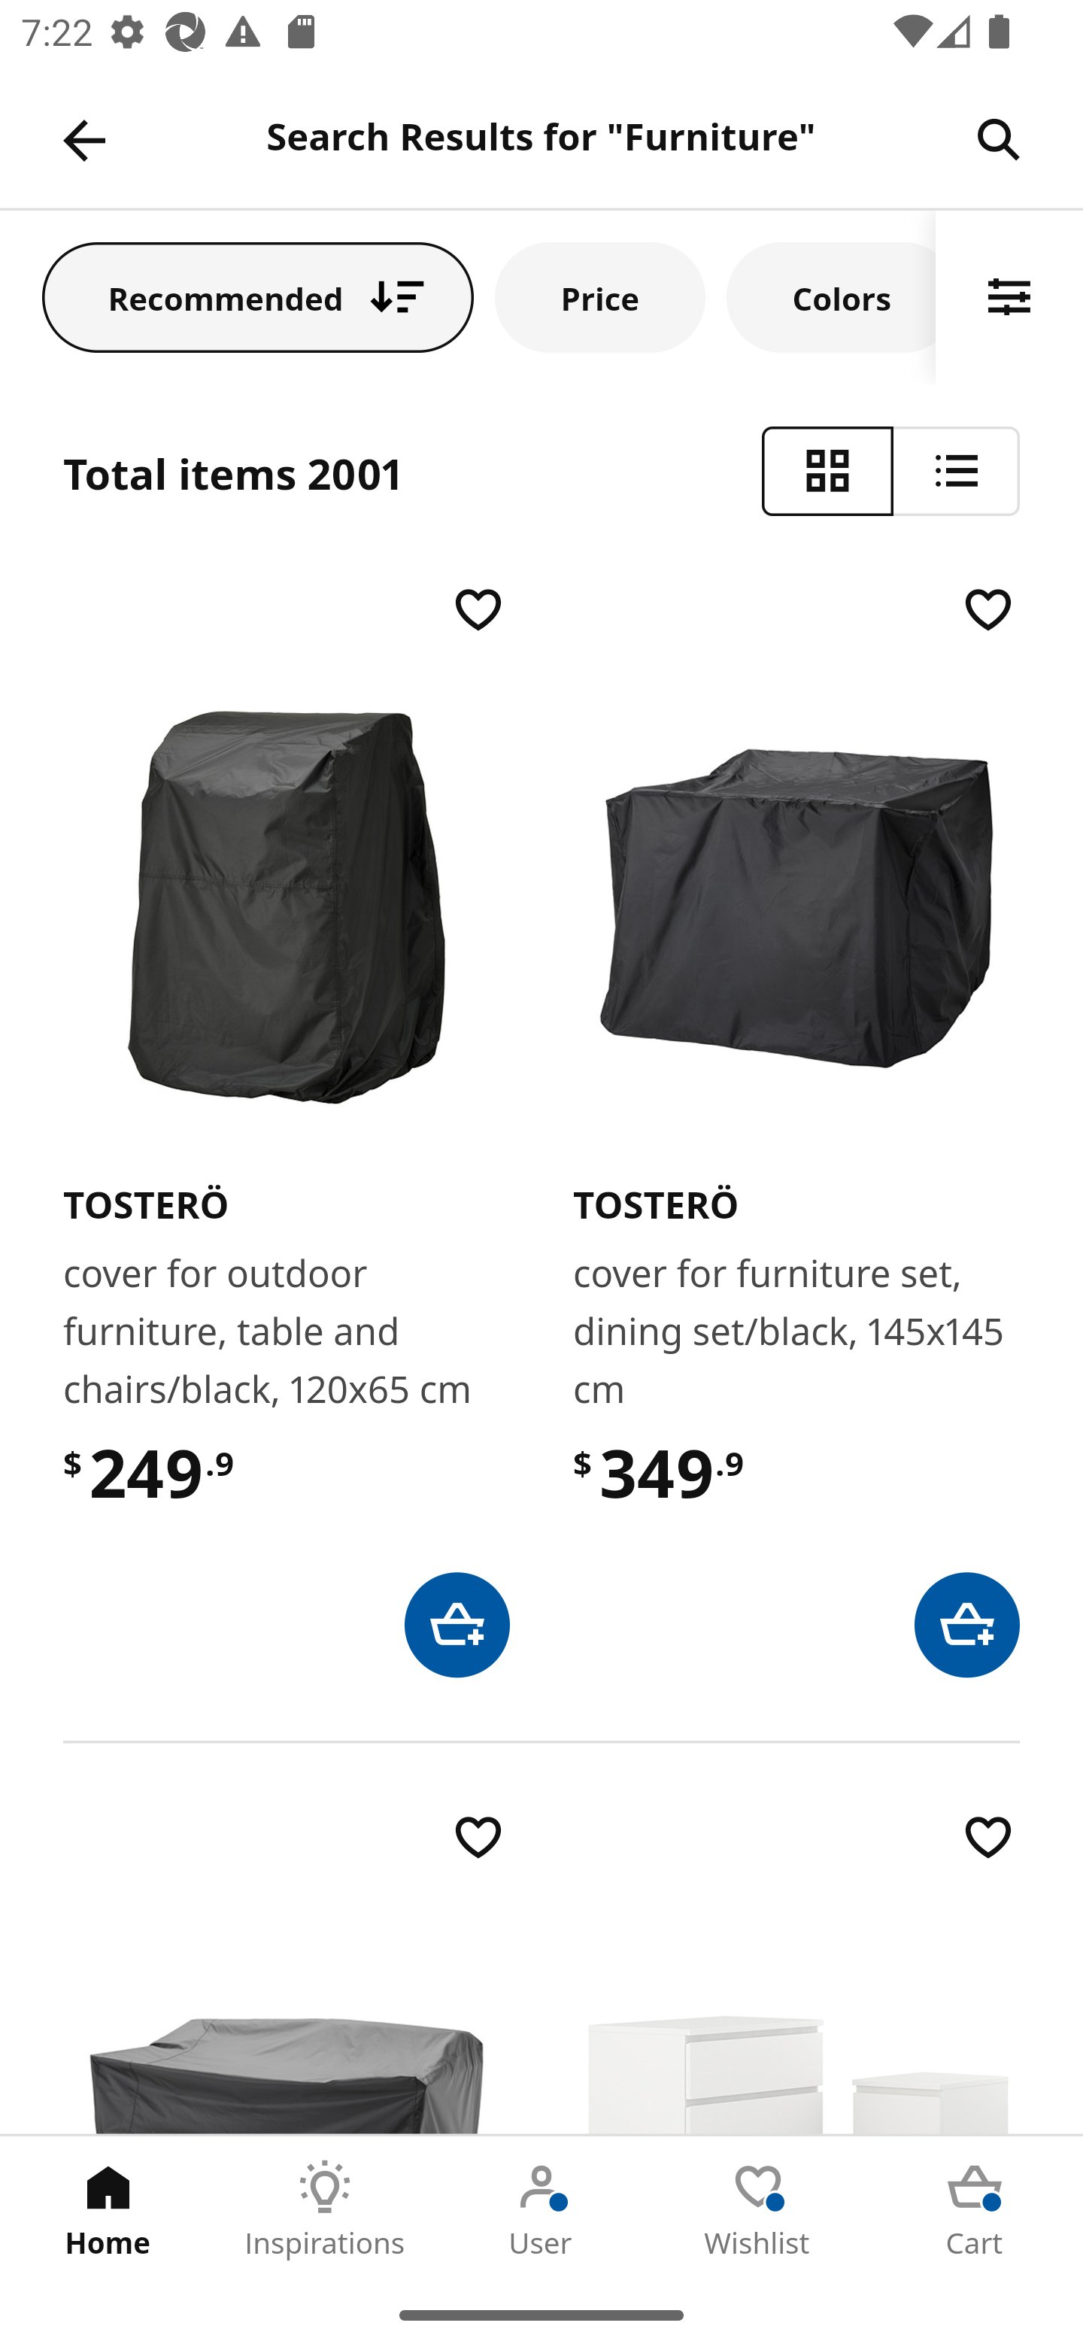 This screenshot has height=2347, width=1083. What do you see at coordinates (975, 2209) in the screenshot?
I see `Cart
Tab 5 of 5` at bounding box center [975, 2209].